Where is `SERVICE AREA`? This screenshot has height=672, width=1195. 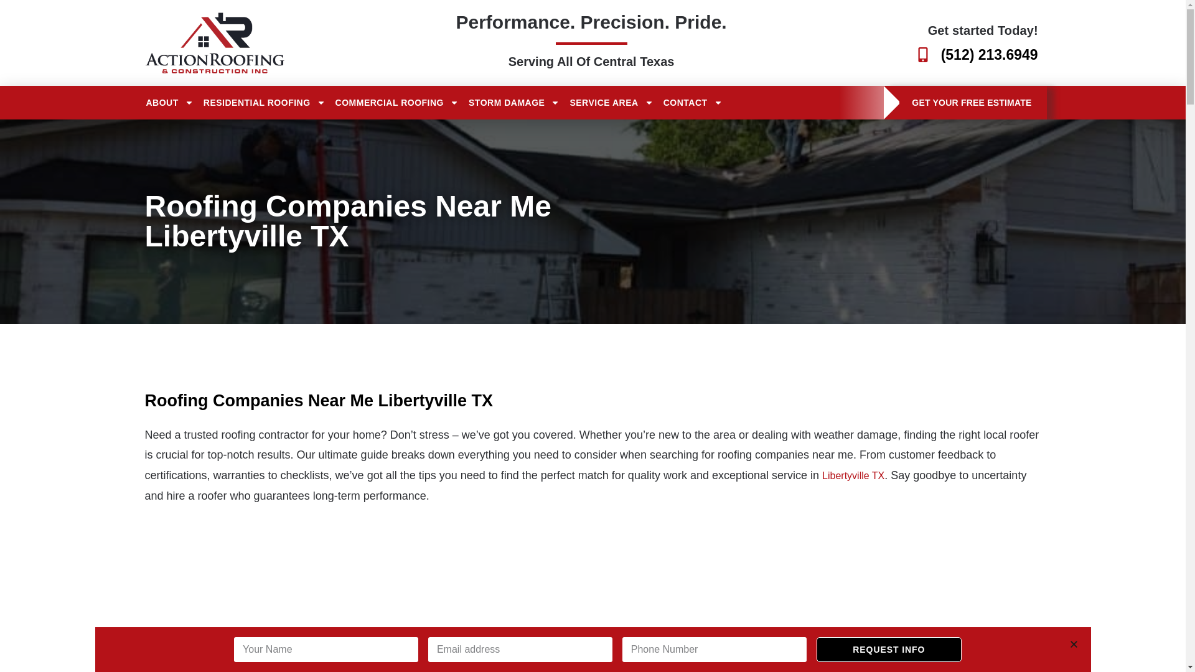
SERVICE AREA is located at coordinates (611, 103).